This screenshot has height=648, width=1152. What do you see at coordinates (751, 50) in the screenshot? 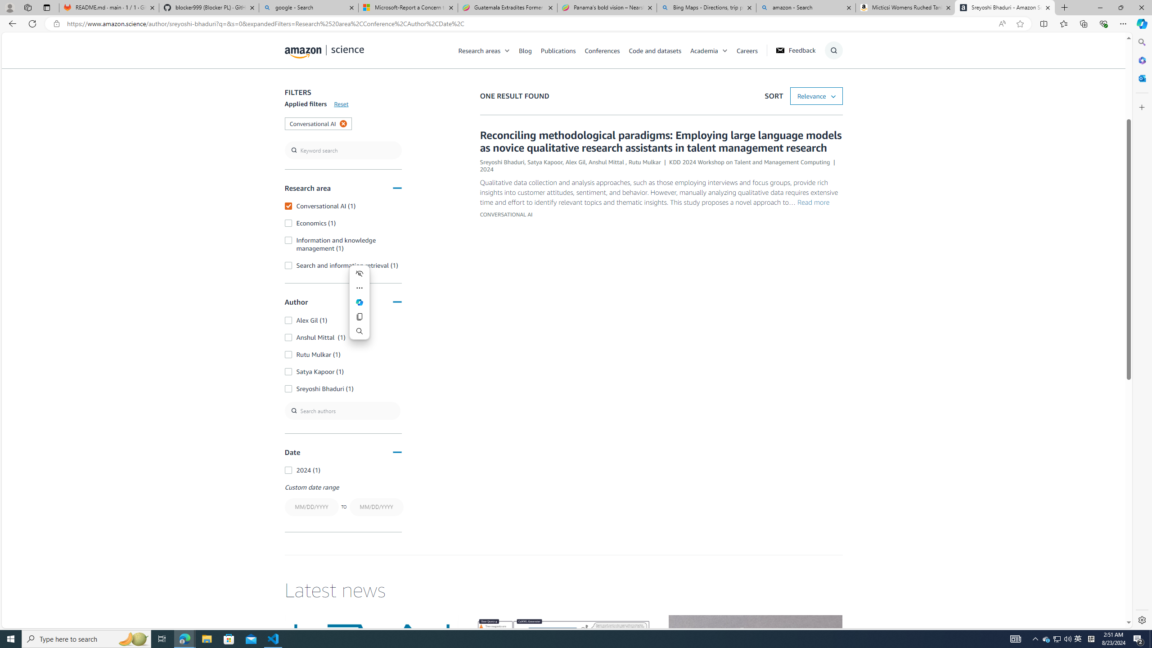
I see `Careers` at bounding box center [751, 50].